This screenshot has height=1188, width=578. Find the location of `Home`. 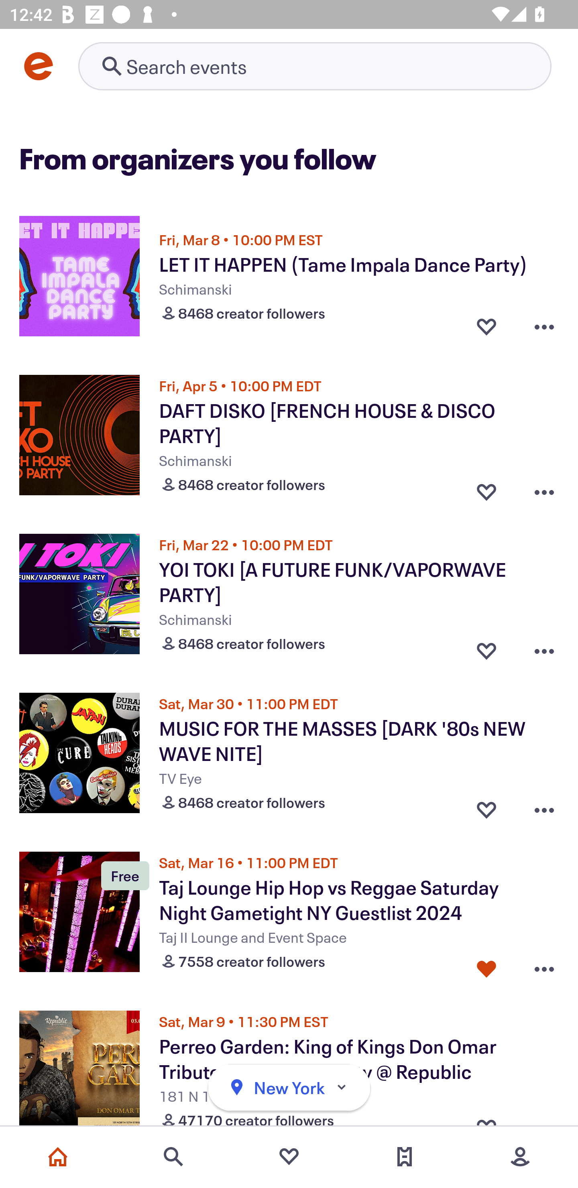

Home is located at coordinates (58, 1157).